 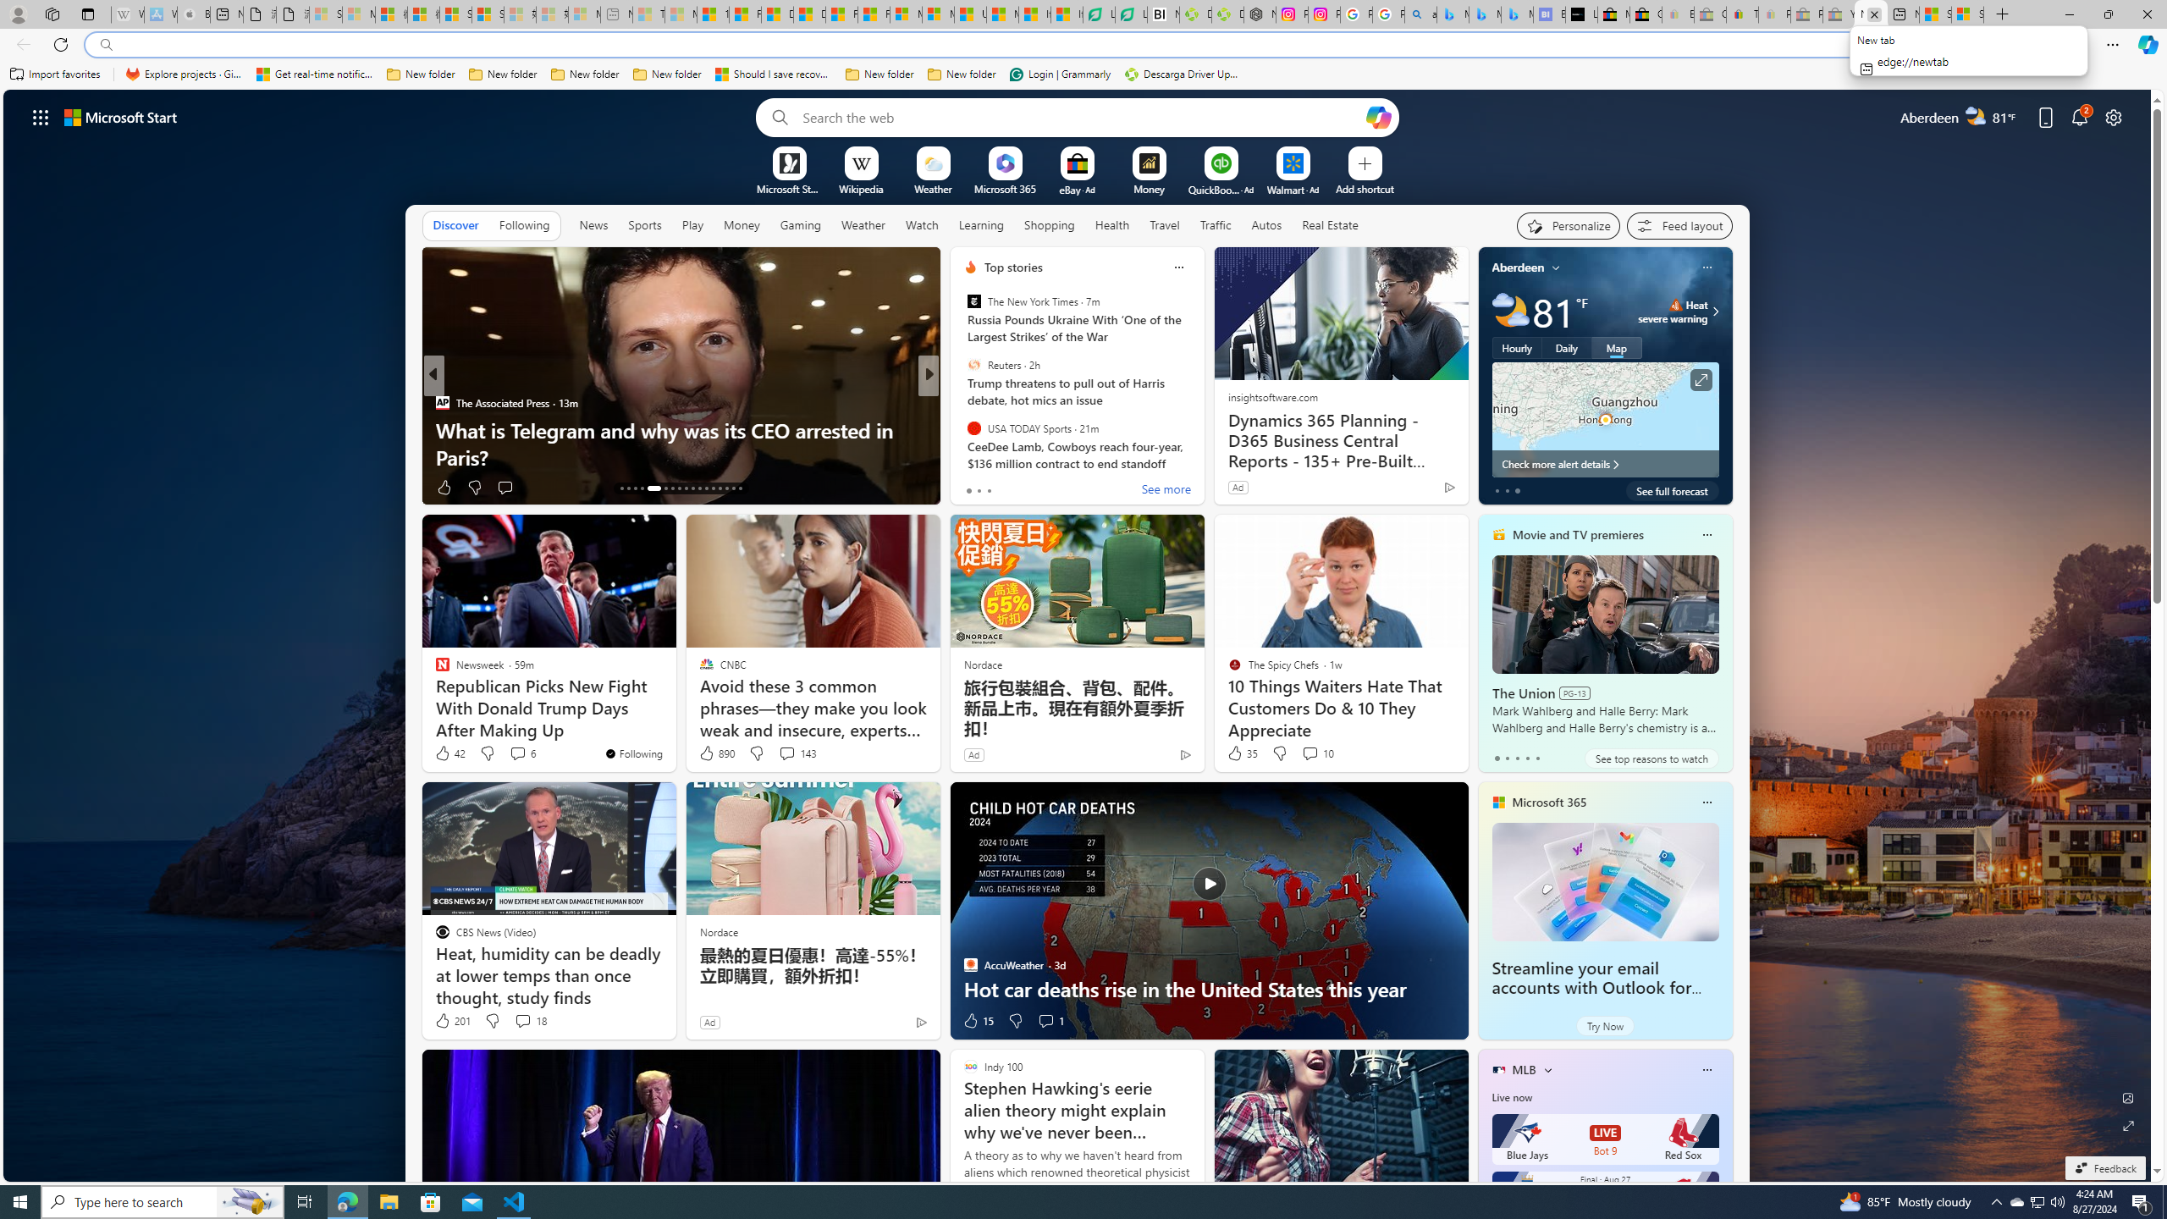 What do you see at coordinates (741, 225) in the screenshot?
I see `Money` at bounding box center [741, 225].